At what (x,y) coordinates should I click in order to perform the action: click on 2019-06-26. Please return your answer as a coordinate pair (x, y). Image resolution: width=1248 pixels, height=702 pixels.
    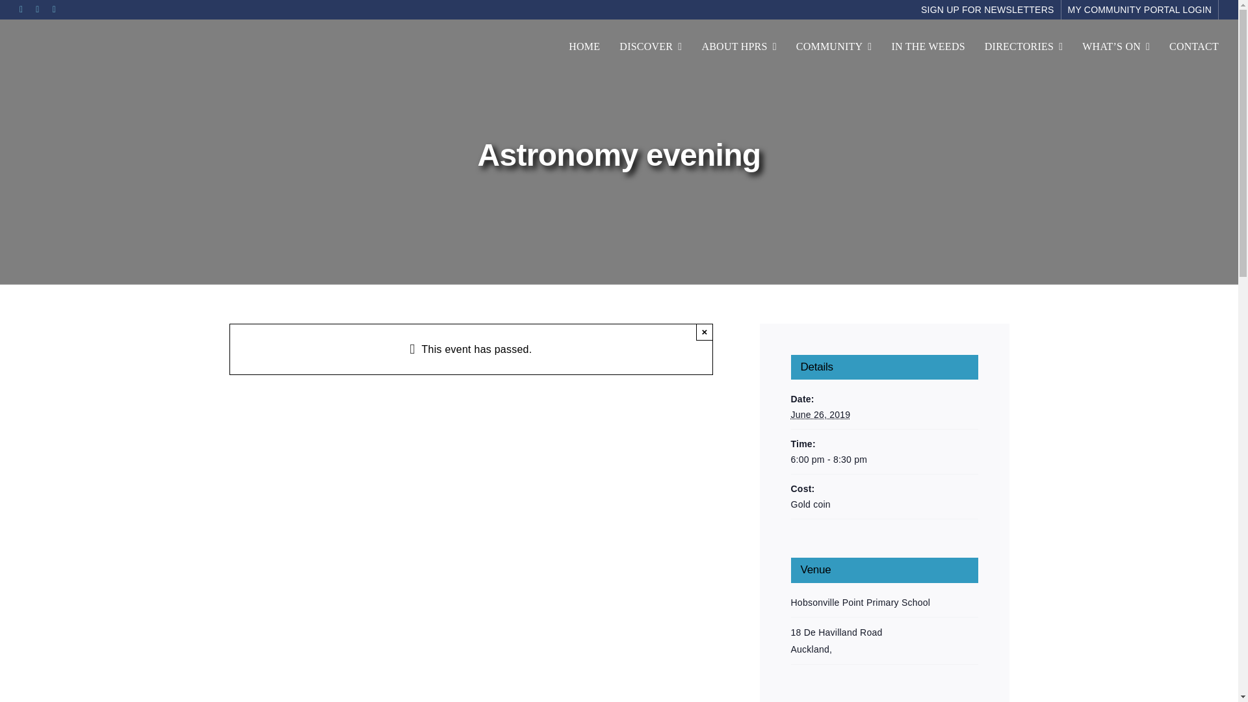
    Looking at the image, I should click on (883, 460).